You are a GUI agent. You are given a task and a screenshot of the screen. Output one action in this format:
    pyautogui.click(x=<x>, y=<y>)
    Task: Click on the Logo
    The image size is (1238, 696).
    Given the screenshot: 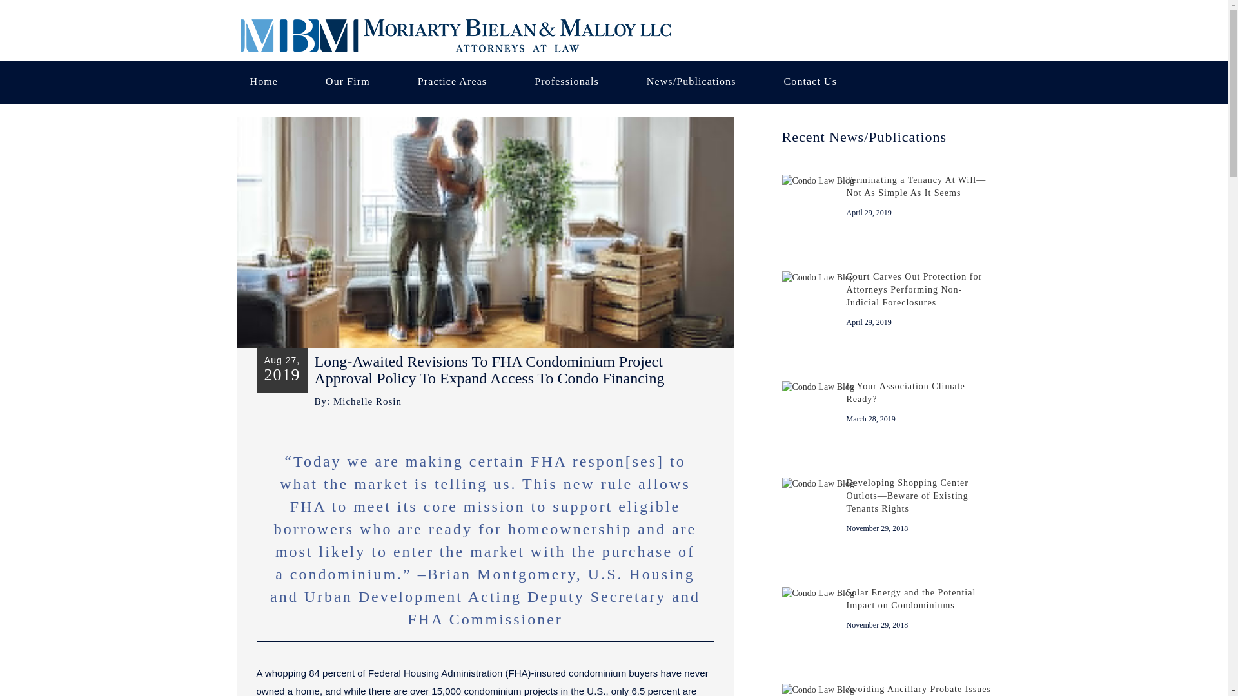 What is the action you would take?
    pyautogui.click(x=457, y=35)
    